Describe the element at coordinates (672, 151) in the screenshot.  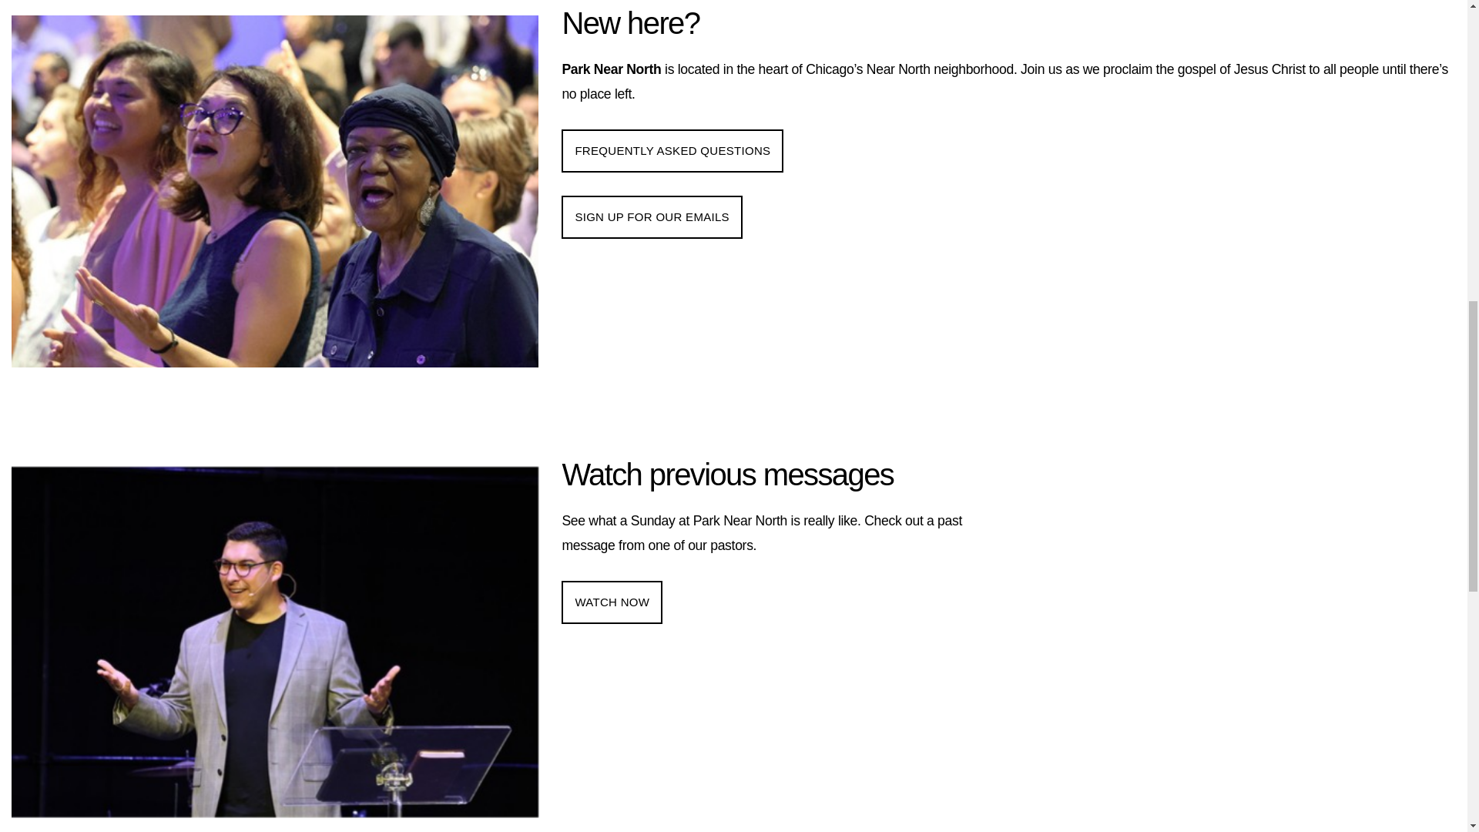
I see `FREQUENTLY ASKED QUESTIONS` at that location.